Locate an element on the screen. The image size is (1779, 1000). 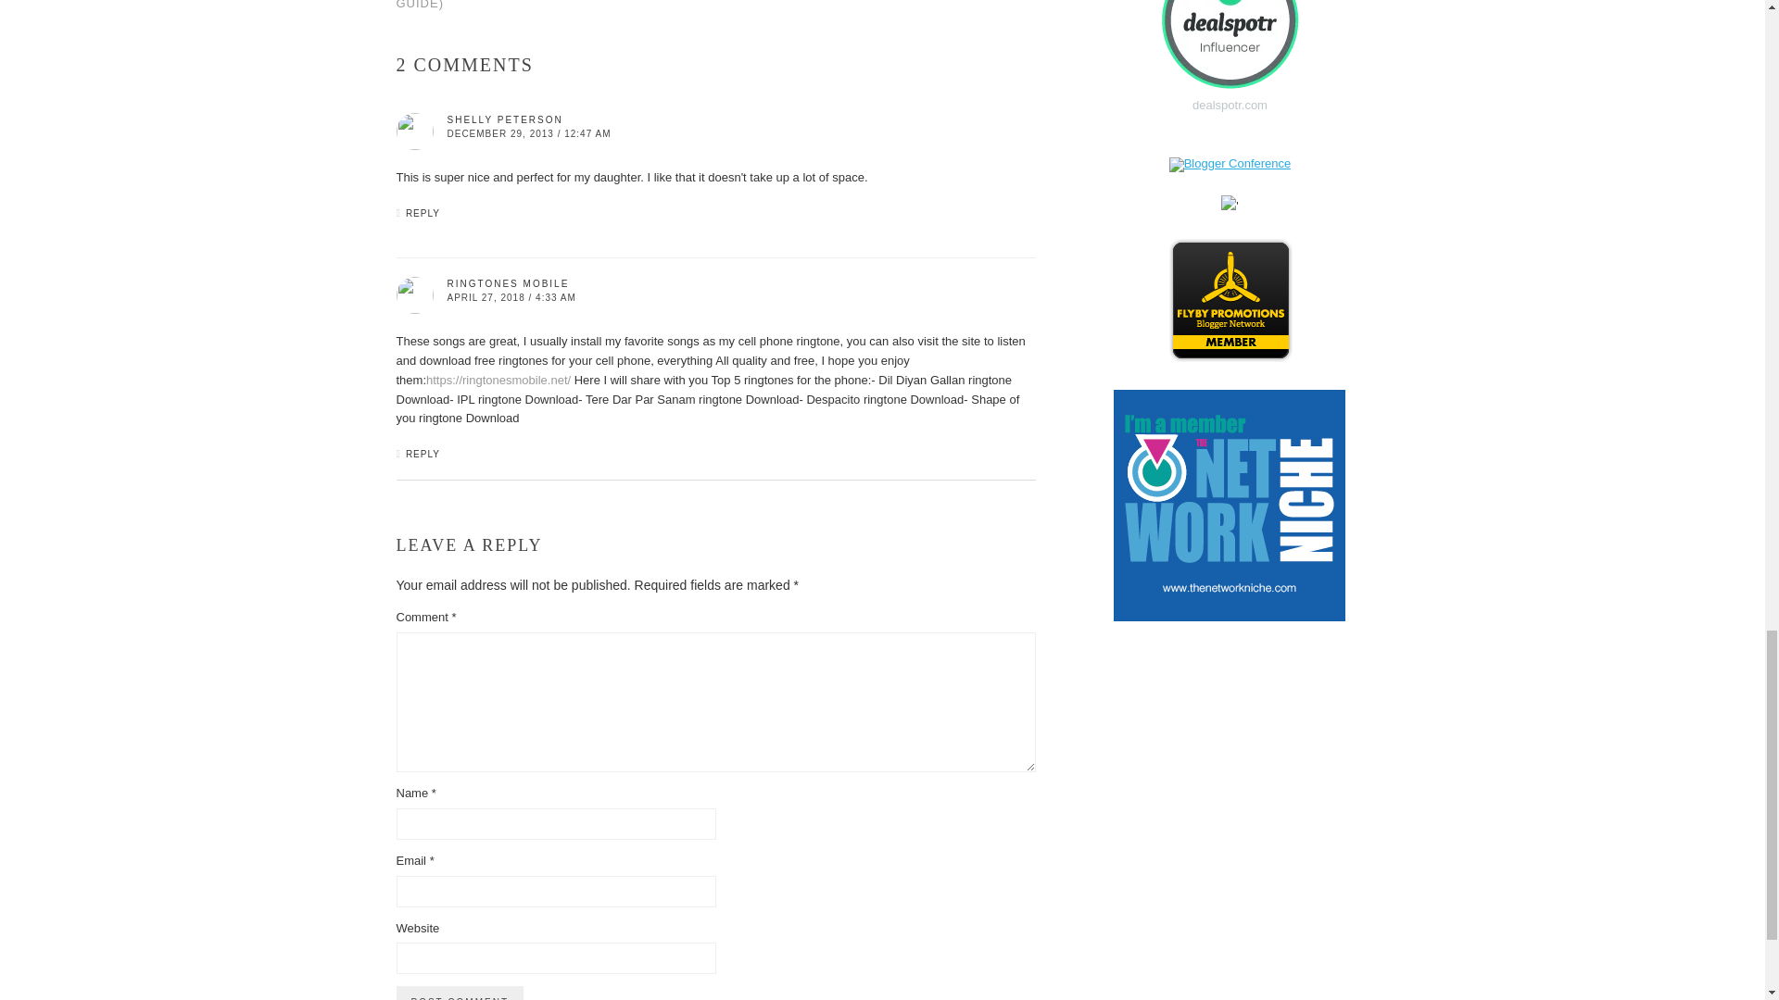
REPLY is located at coordinates (423, 213).